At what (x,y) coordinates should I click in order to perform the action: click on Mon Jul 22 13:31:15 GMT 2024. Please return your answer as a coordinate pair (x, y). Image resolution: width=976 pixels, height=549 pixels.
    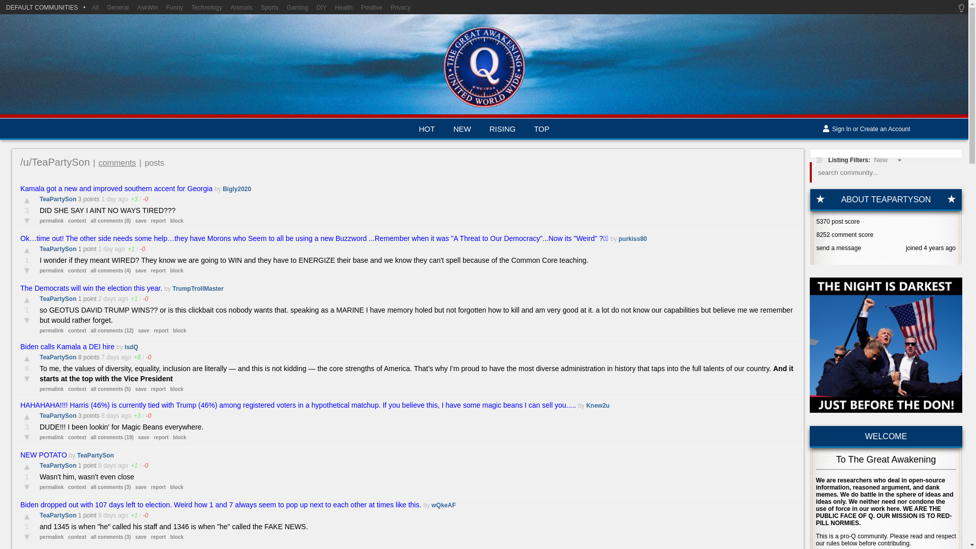
    Looking at the image, I should click on (107, 515).